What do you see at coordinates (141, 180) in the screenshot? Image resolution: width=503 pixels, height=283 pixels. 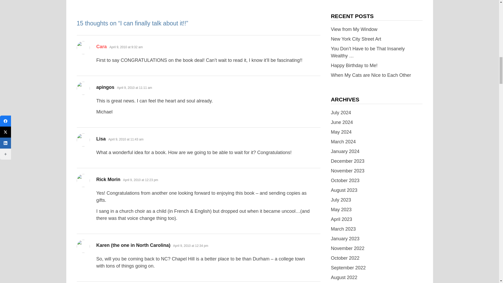 I see `April 9, 2010 at 12:23 pm` at bounding box center [141, 180].